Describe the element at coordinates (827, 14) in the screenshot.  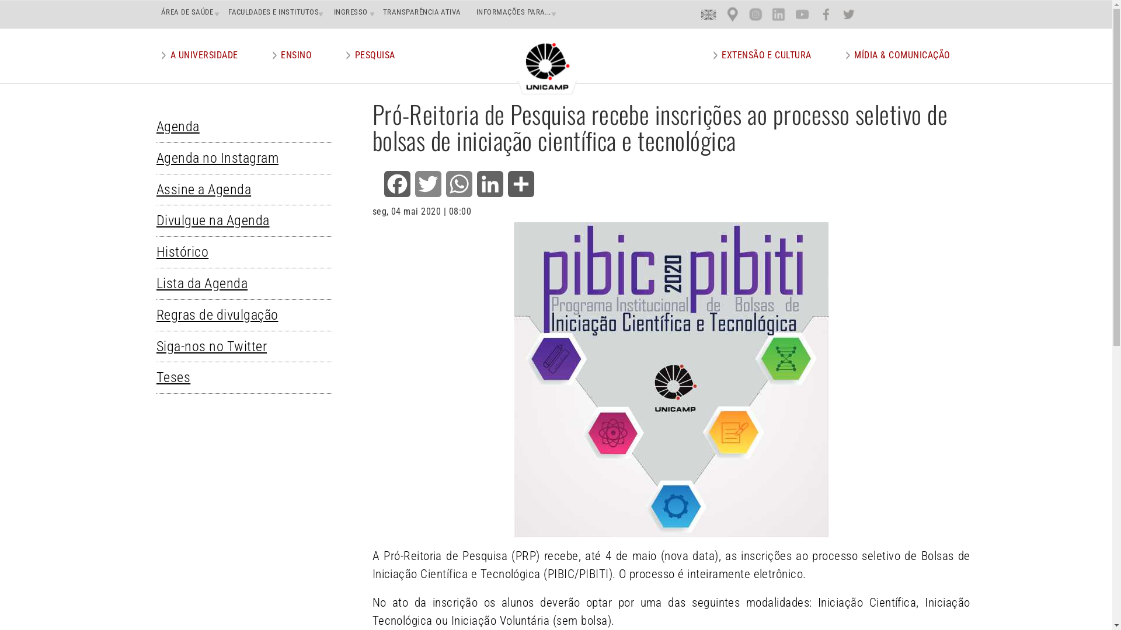
I see `Face` at that location.